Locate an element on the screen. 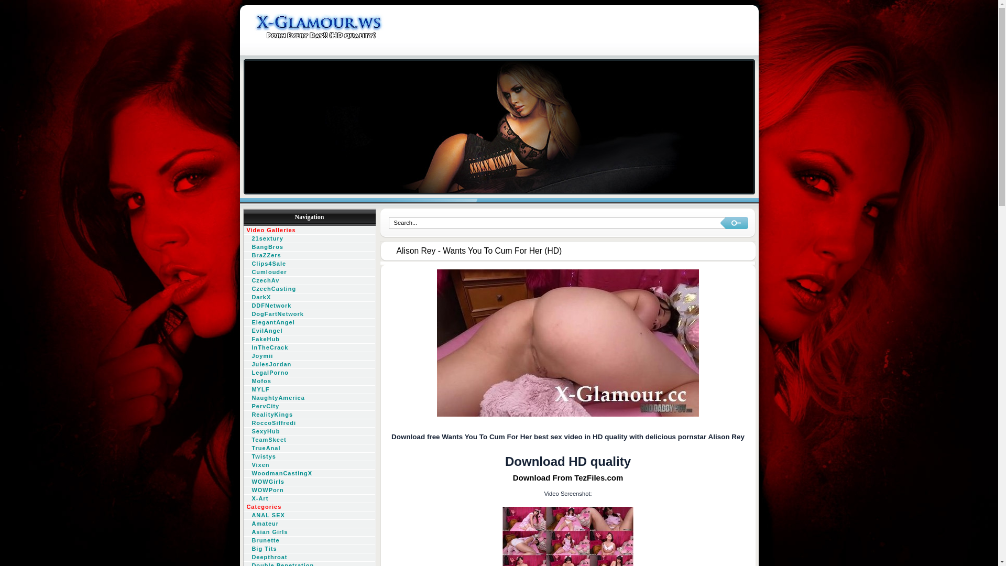 Image resolution: width=1006 pixels, height=566 pixels. ANAL SEX is located at coordinates (309, 516).